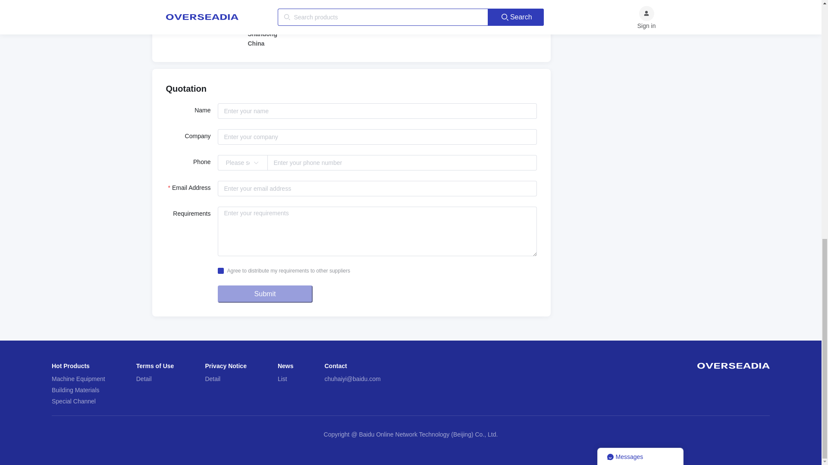 The image size is (828, 465). Describe the element at coordinates (144, 378) in the screenshot. I see `Detail` at that location.